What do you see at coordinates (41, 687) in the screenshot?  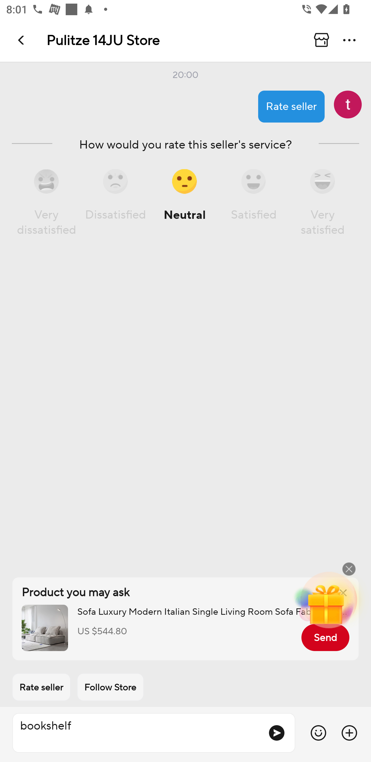 I see `Rate seller` at bounding box center [41, 687].